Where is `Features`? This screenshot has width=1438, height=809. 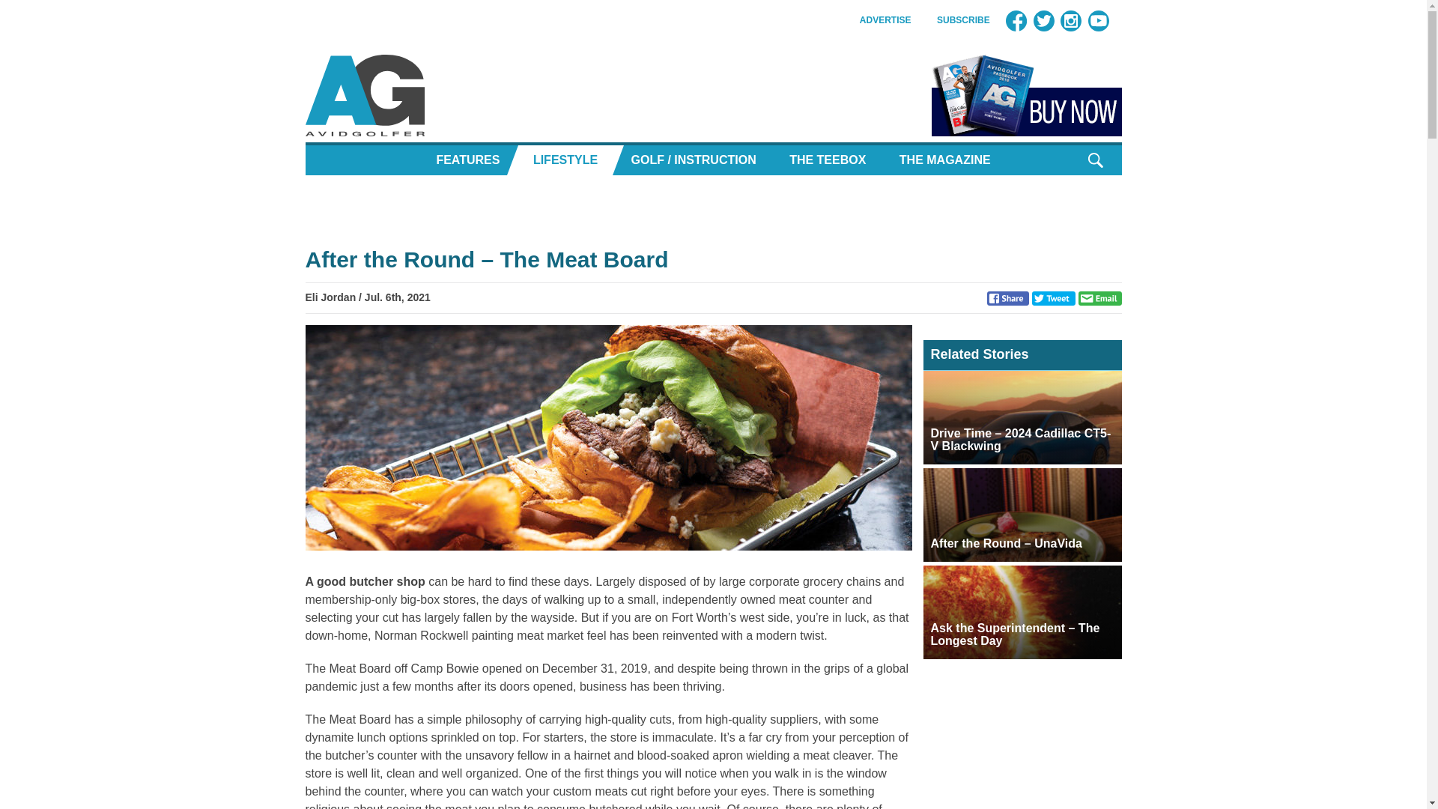 Features is located at coordinates (467, 160).